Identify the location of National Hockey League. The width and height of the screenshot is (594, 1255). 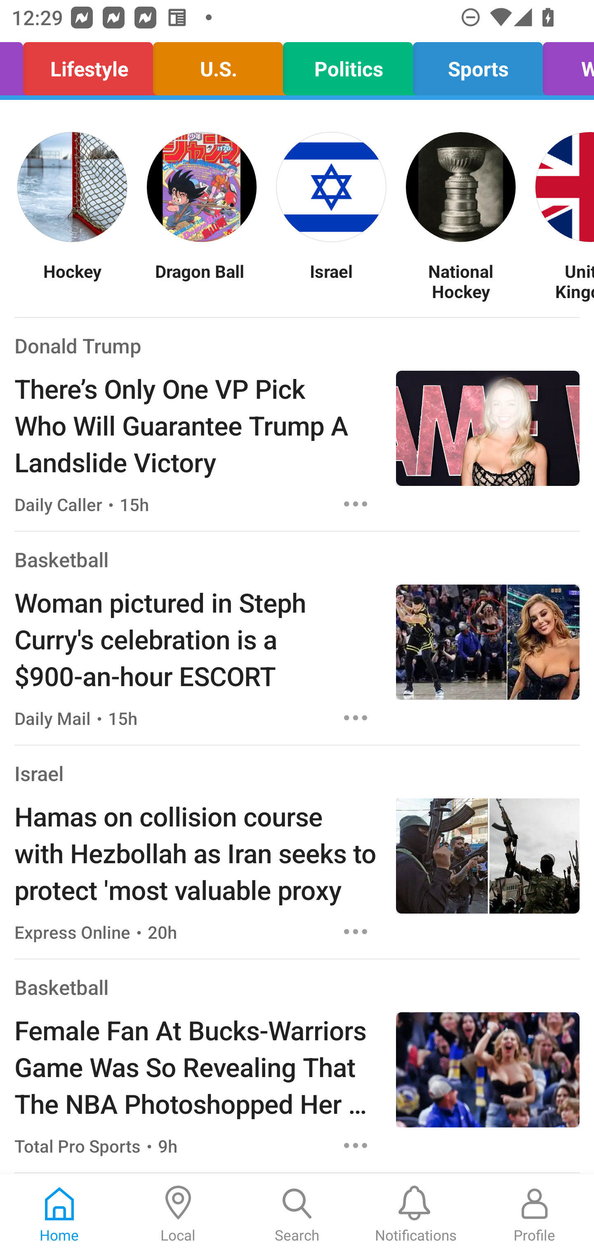
(460, 281).